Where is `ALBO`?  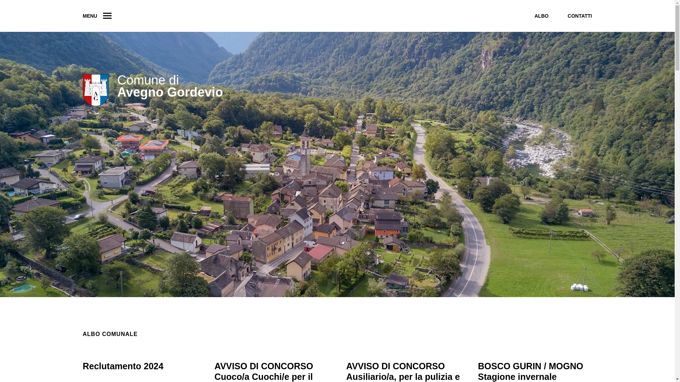 ALBO is located at coordinates (542, 16).